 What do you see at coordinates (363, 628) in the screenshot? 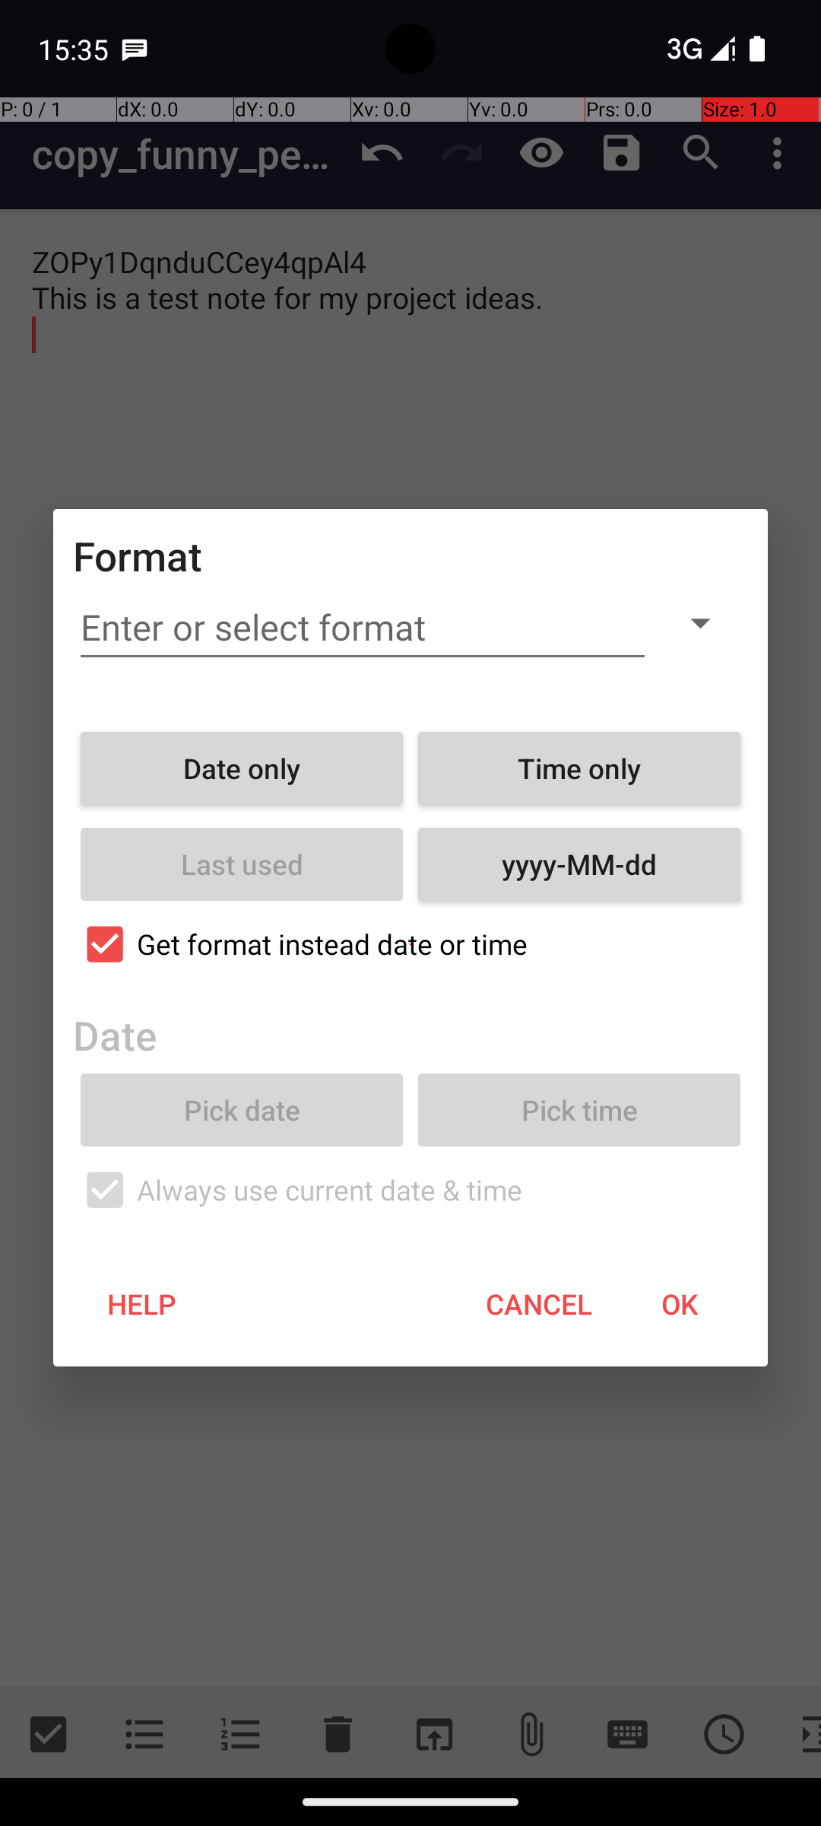
I see `Enter or select format` at bounding box center [363, 628].